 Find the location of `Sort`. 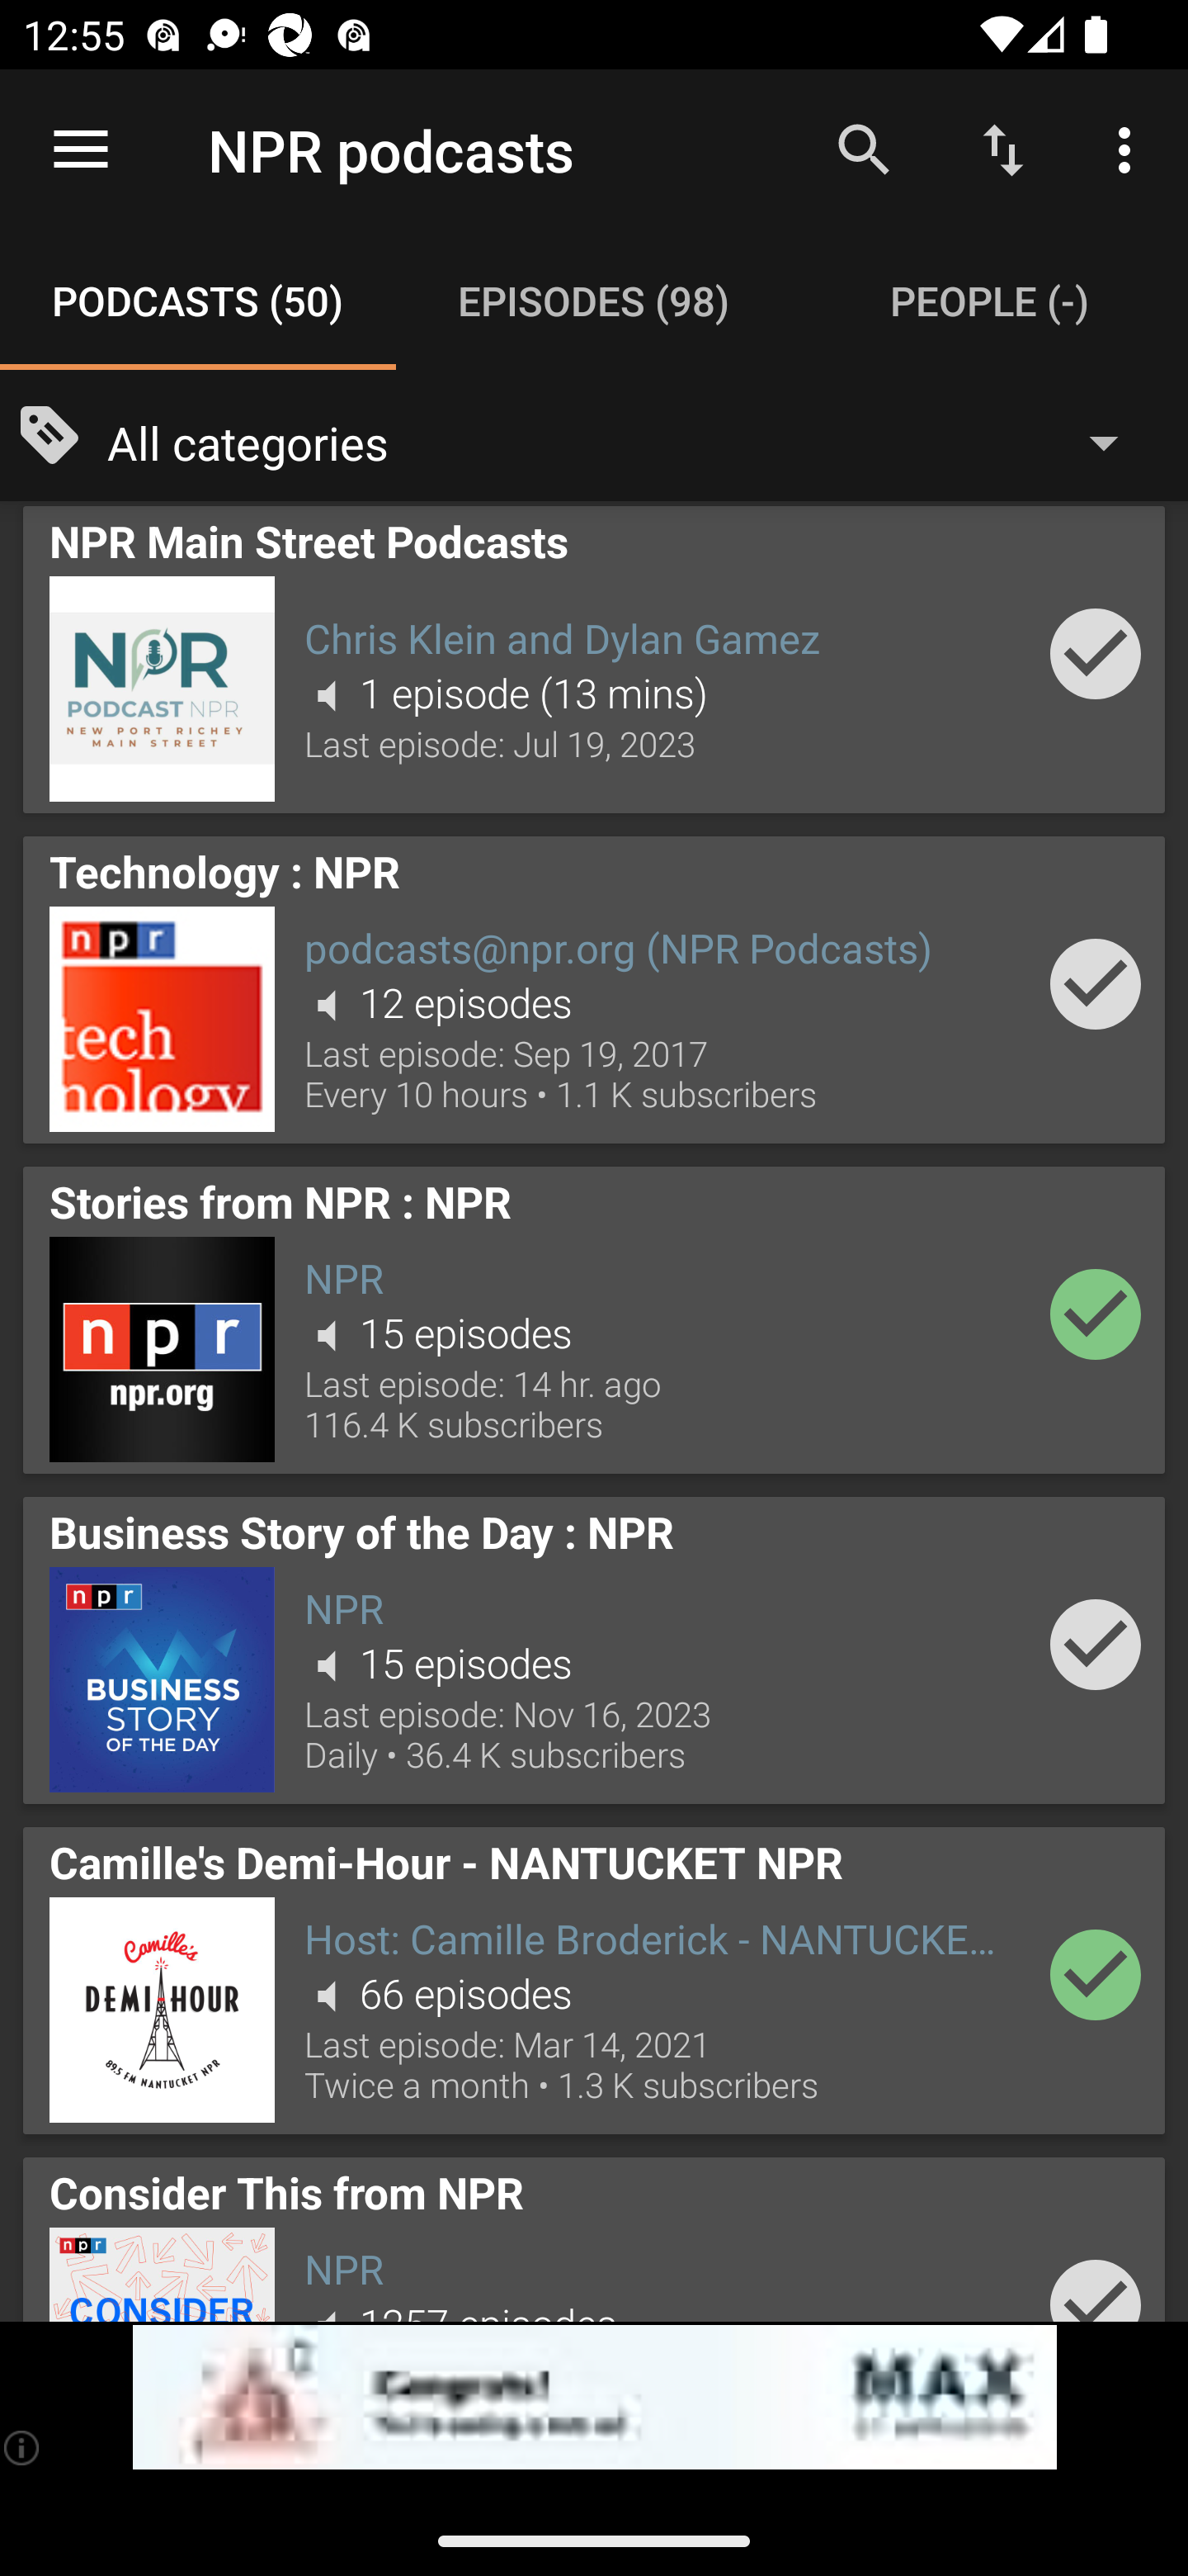

Sort is located at coordinates (1003, 149).